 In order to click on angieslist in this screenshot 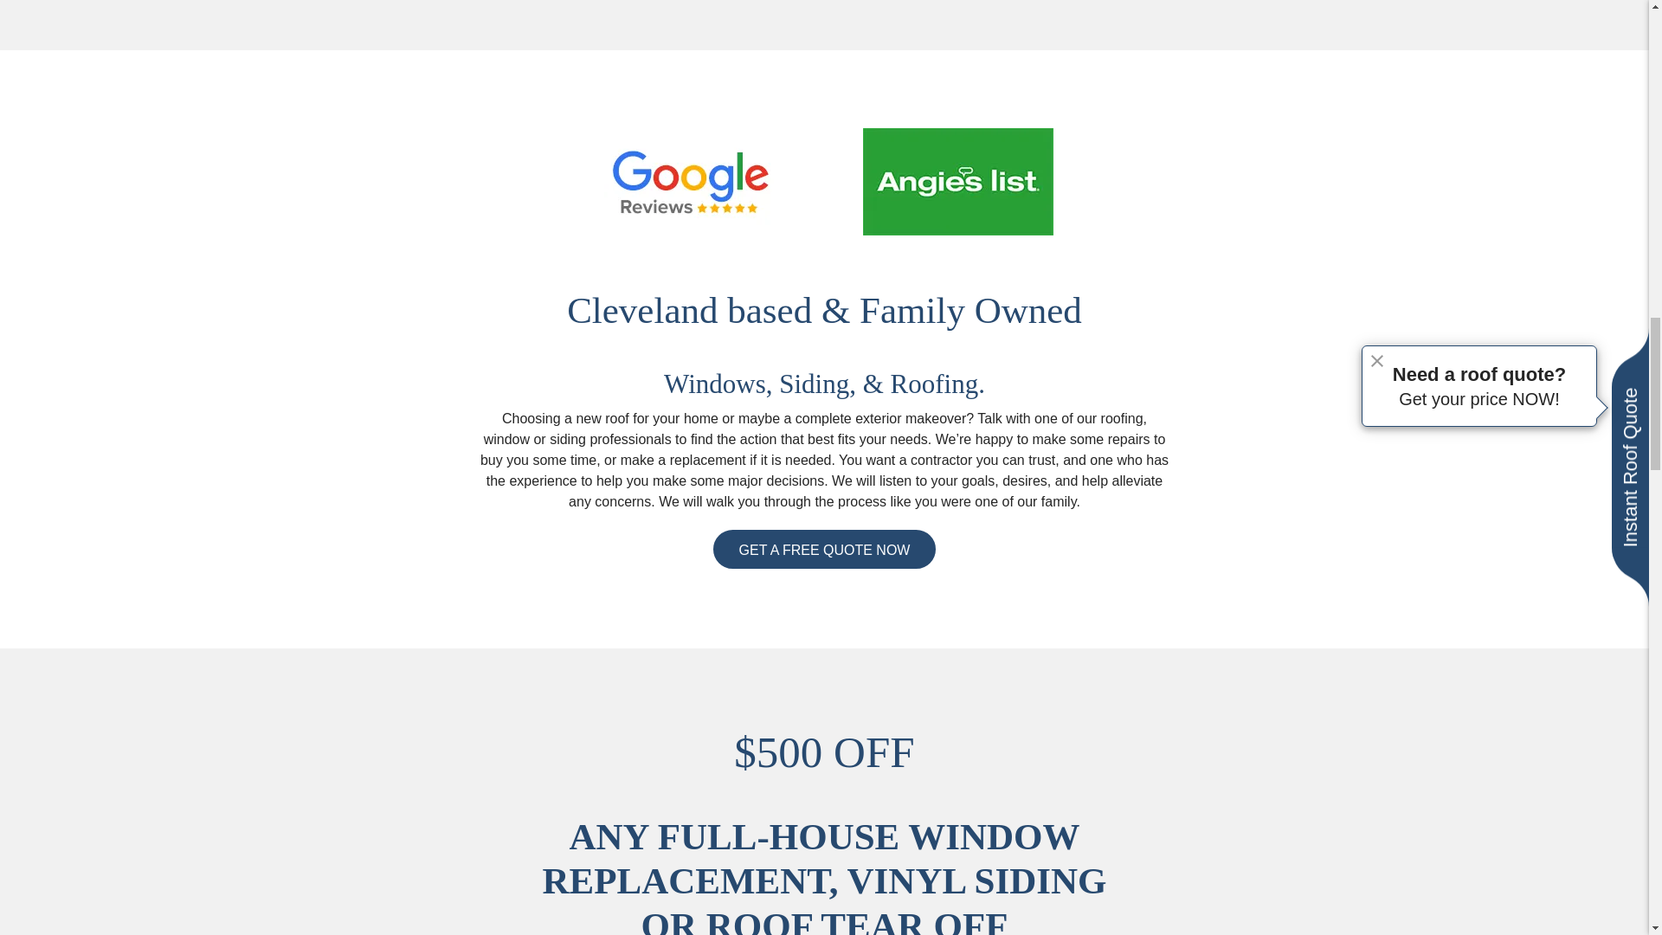, I will do `click(957, 182)`.